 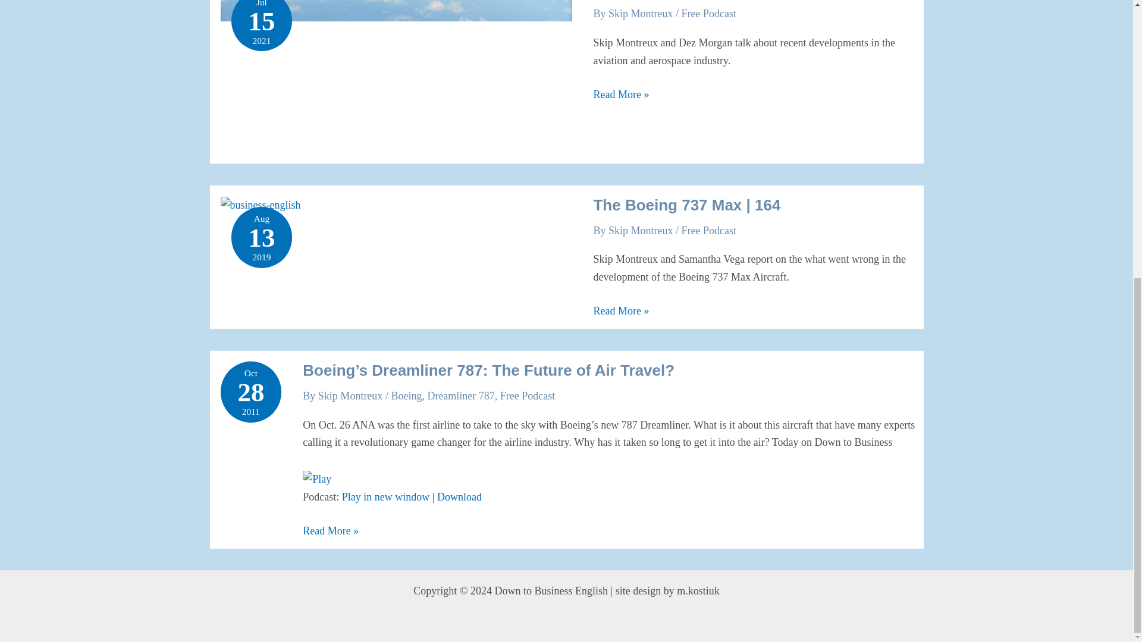 I want to click on View all posts by Skip Montreux, so click(x=352, y=396).